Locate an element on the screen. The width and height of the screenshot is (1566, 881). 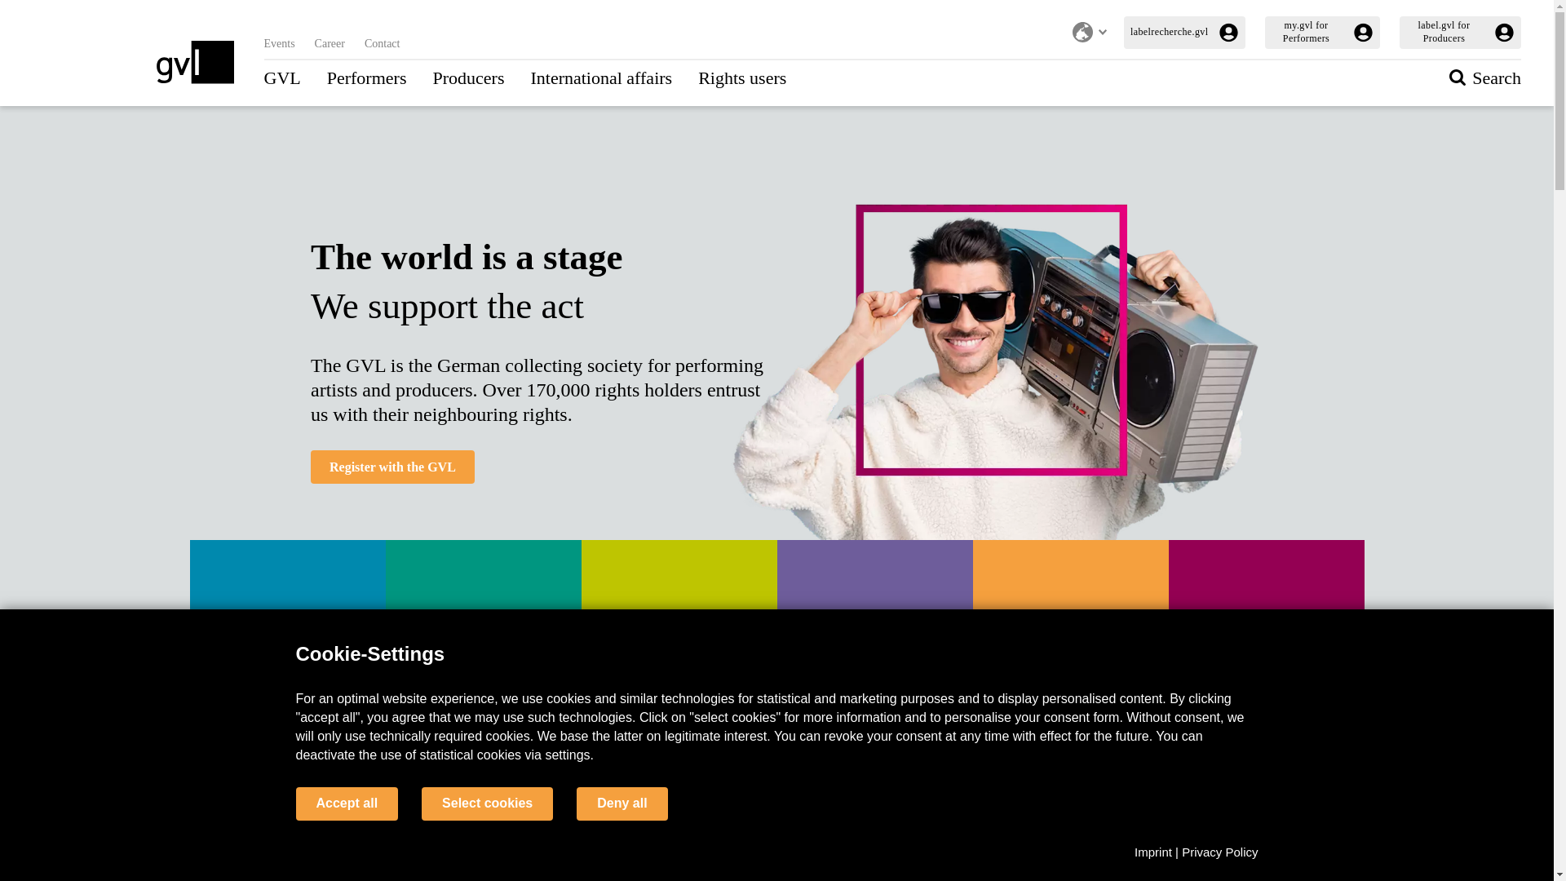
my.gvl for Performers is located at coordinates (1322, 33).